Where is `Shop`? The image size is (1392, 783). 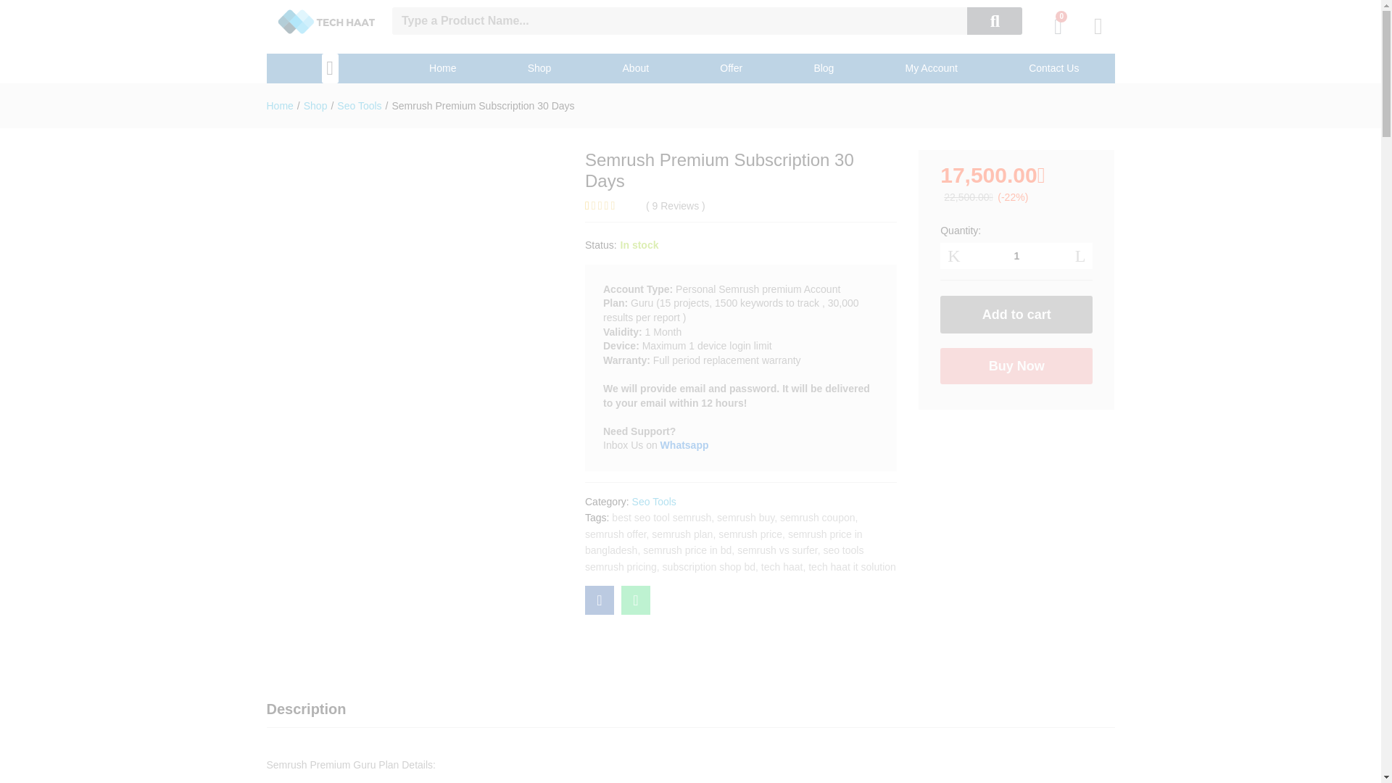
Shop is located at coordinates (539, 68).